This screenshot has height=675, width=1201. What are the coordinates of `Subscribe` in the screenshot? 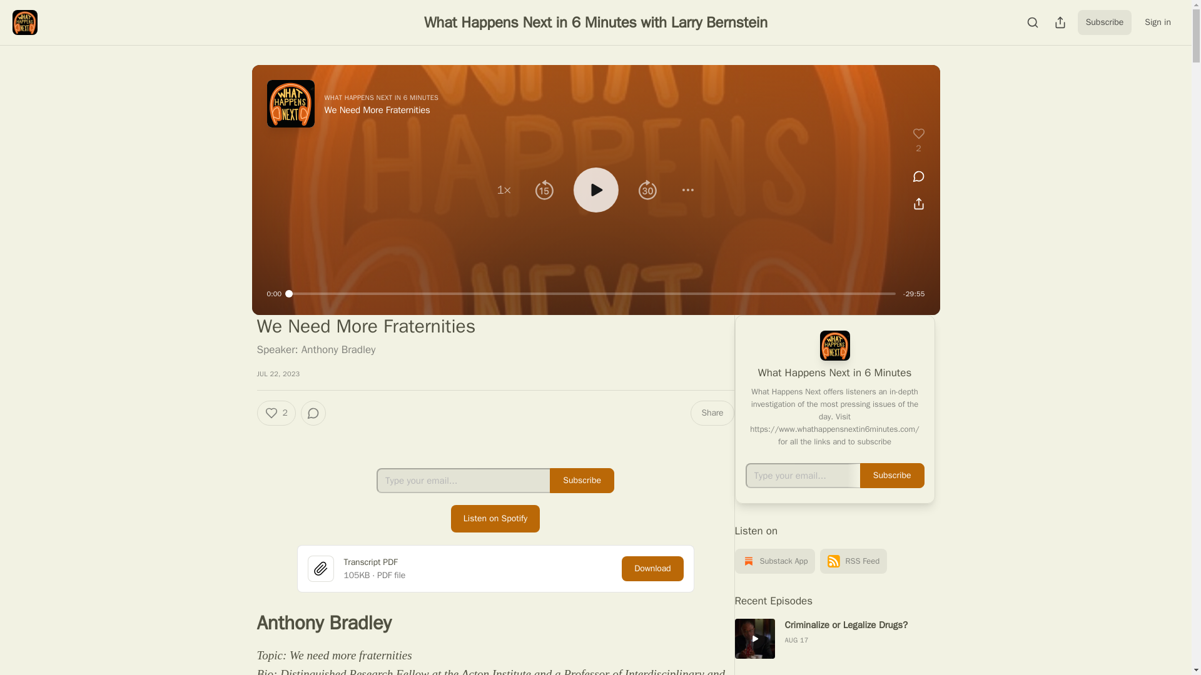 It's located at (582, 481).